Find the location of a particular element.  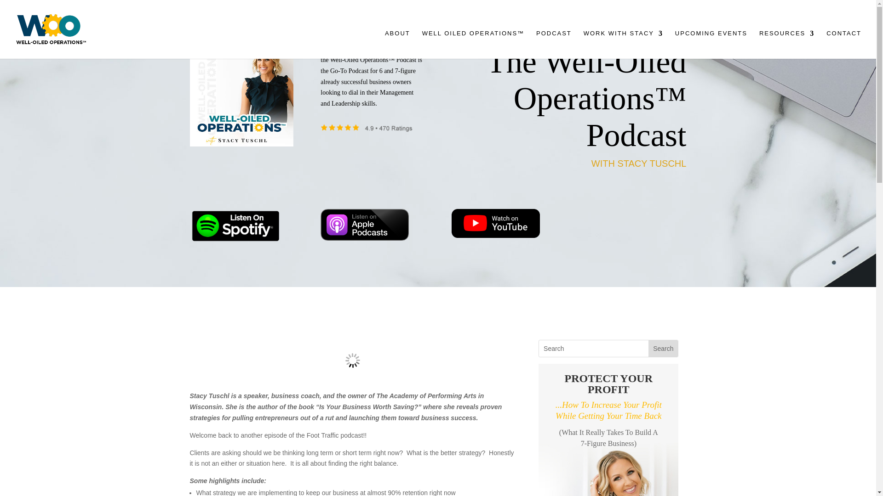

Search is located at coordinates (663, 348).